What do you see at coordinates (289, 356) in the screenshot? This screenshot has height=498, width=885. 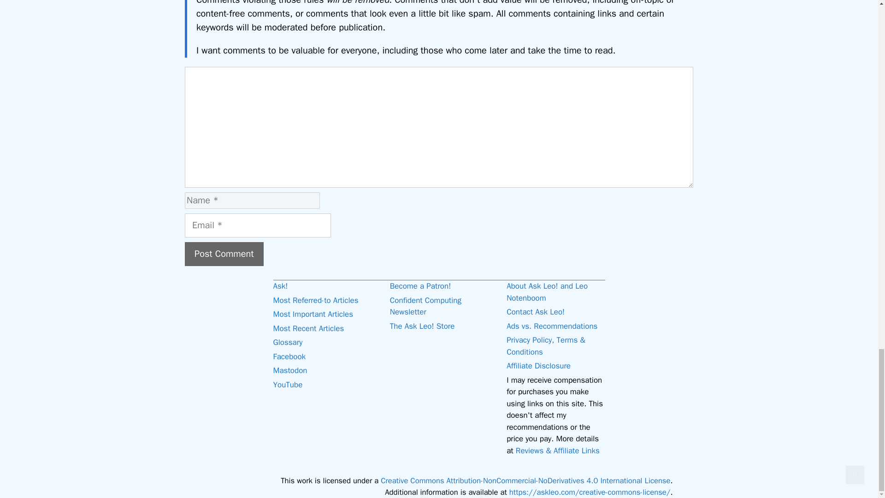 I see `Facebook` at bounding box center [289, 356].